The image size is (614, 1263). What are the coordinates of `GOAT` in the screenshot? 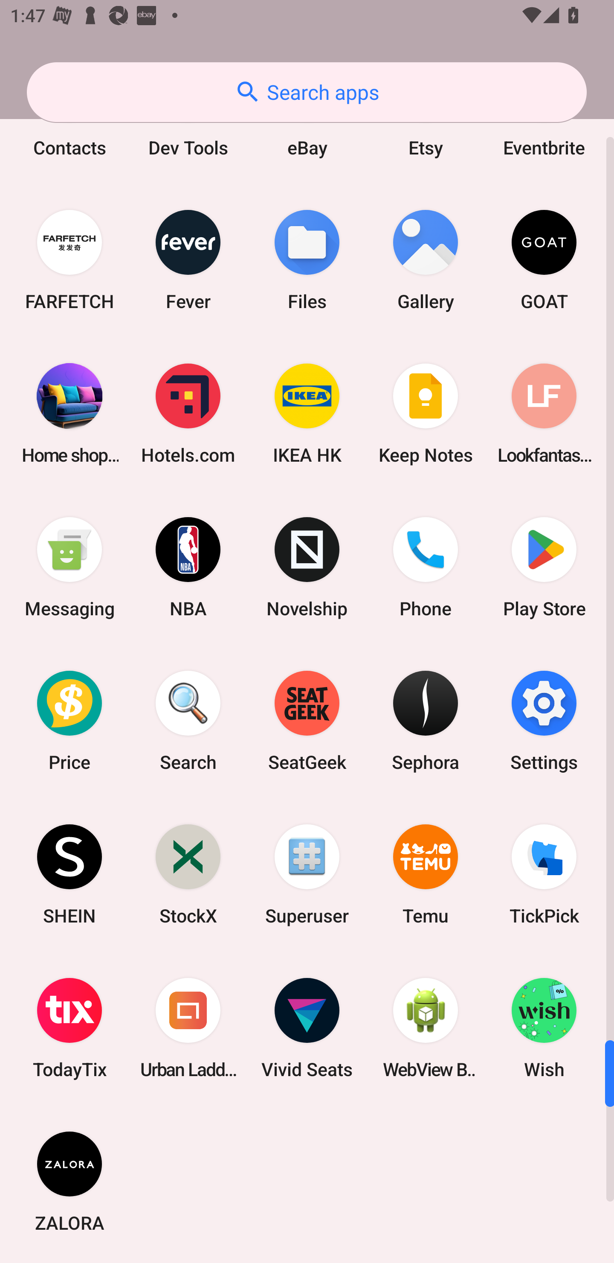 It's located at (544, 260).